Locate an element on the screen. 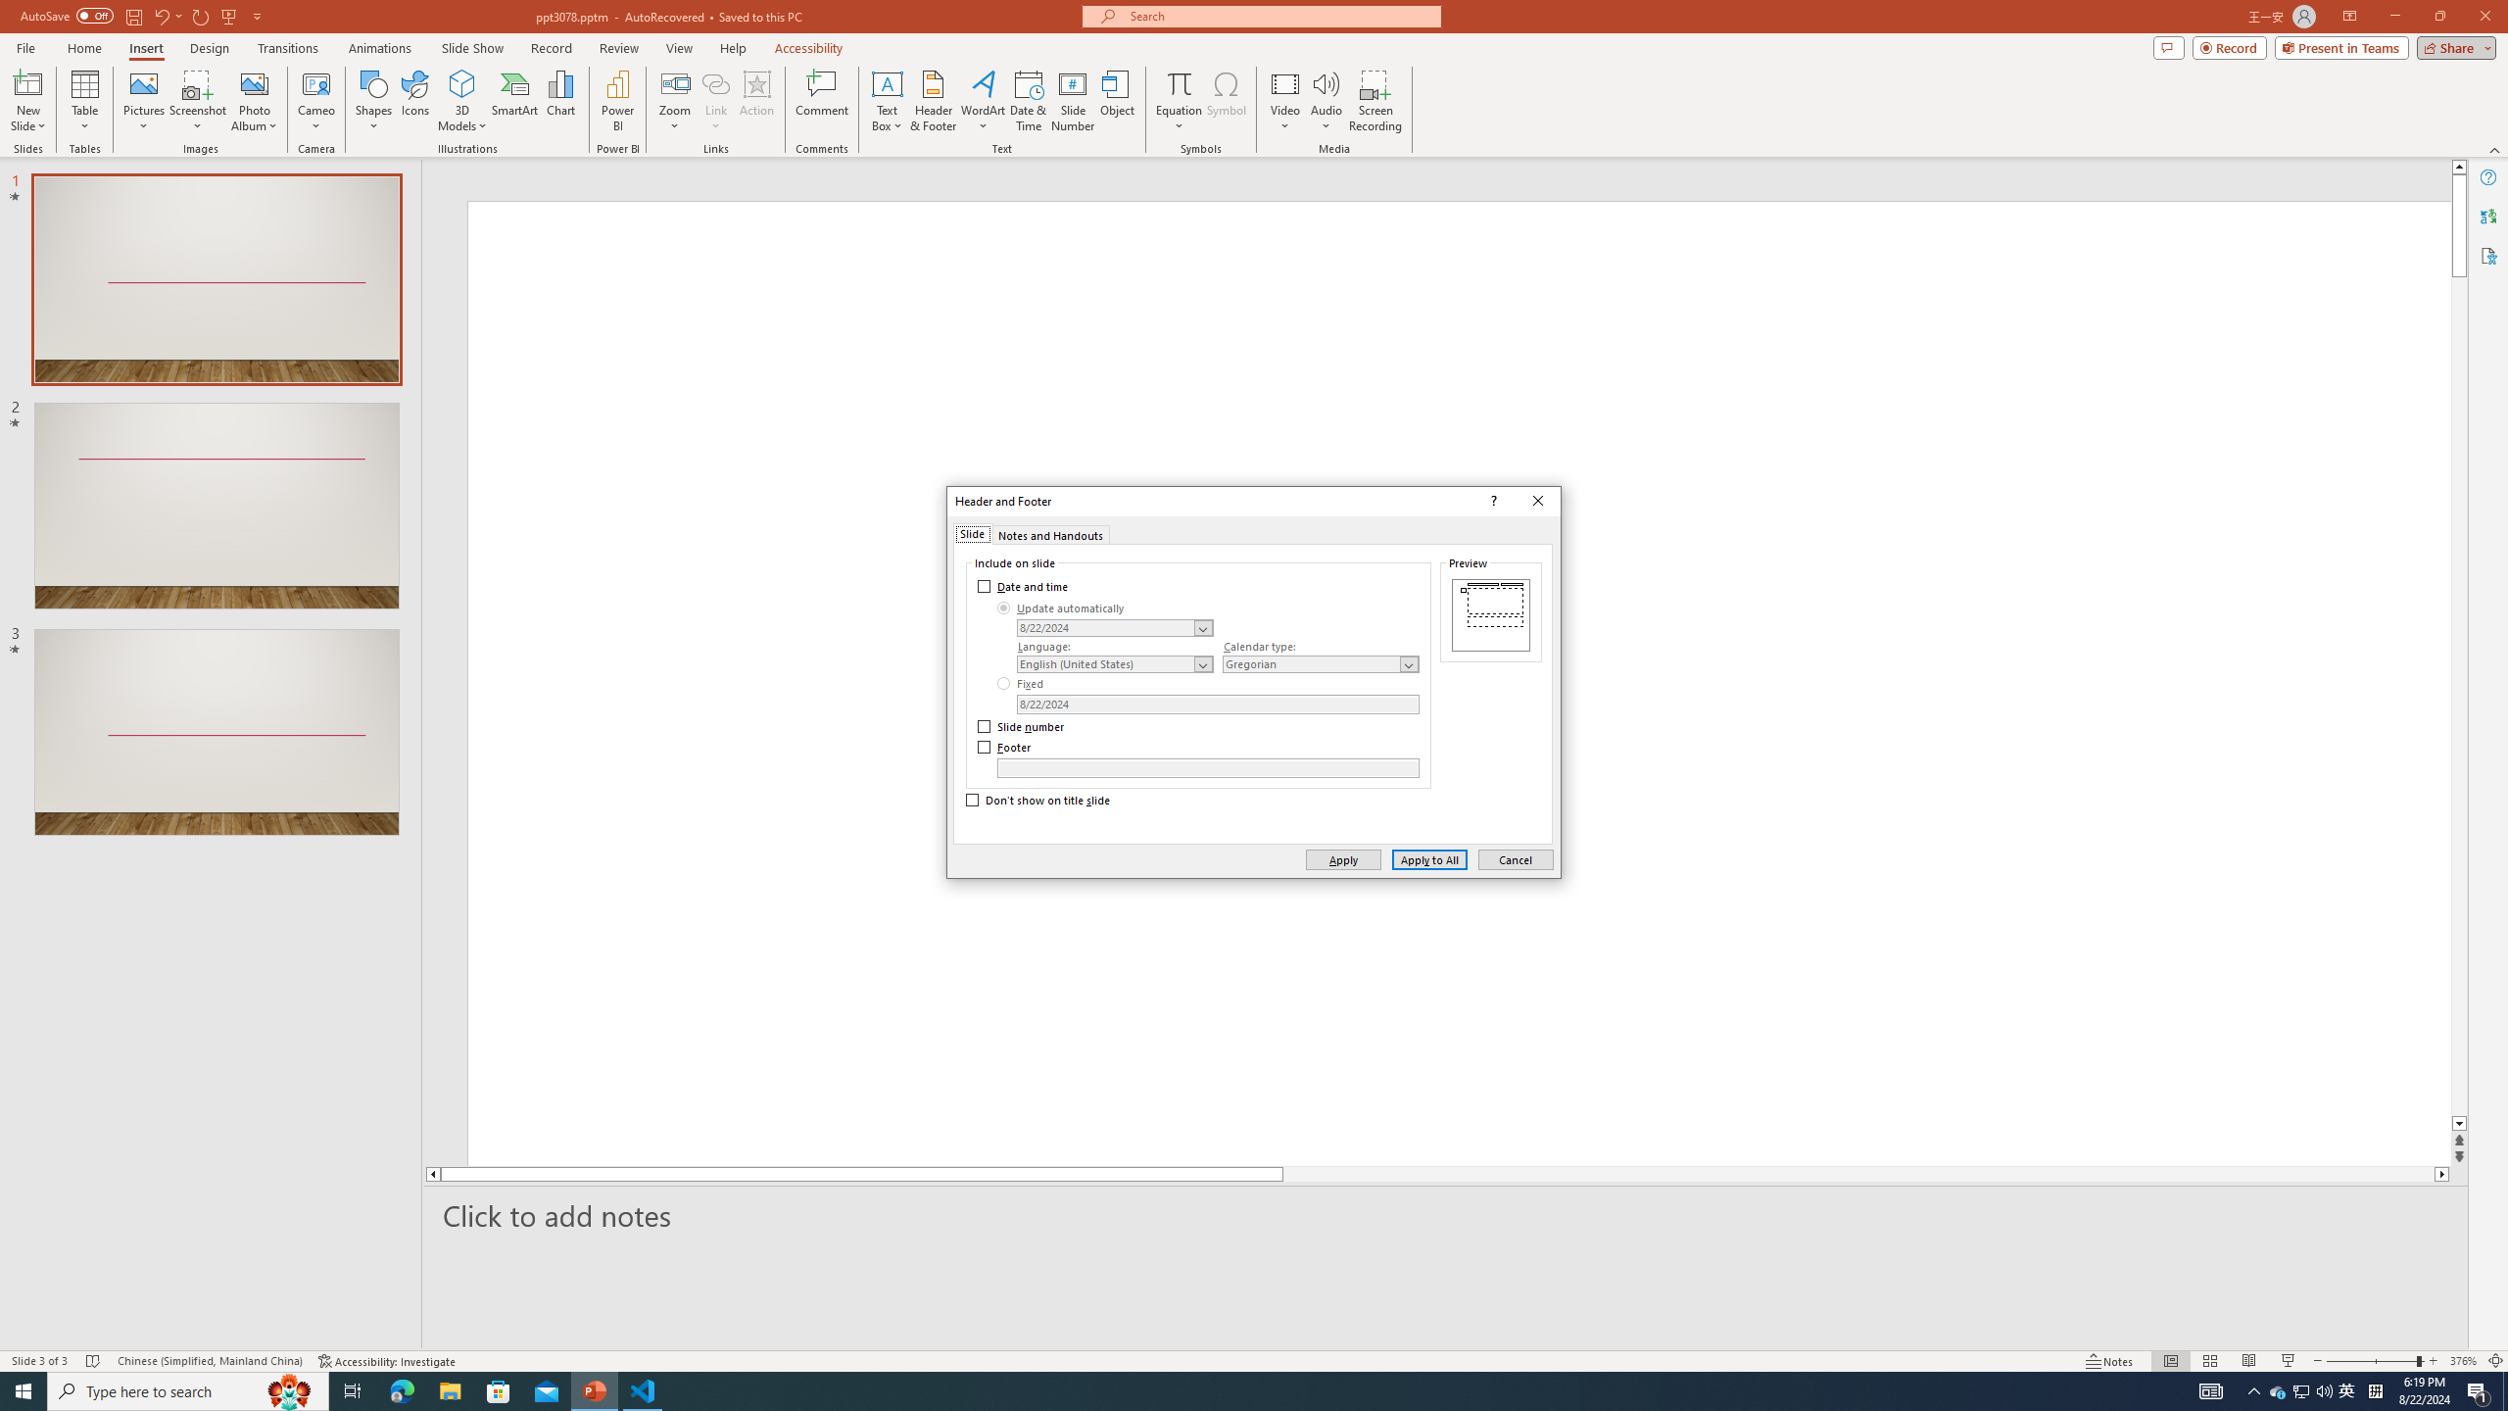  Symbol... is located at coordinates (1226, 101).